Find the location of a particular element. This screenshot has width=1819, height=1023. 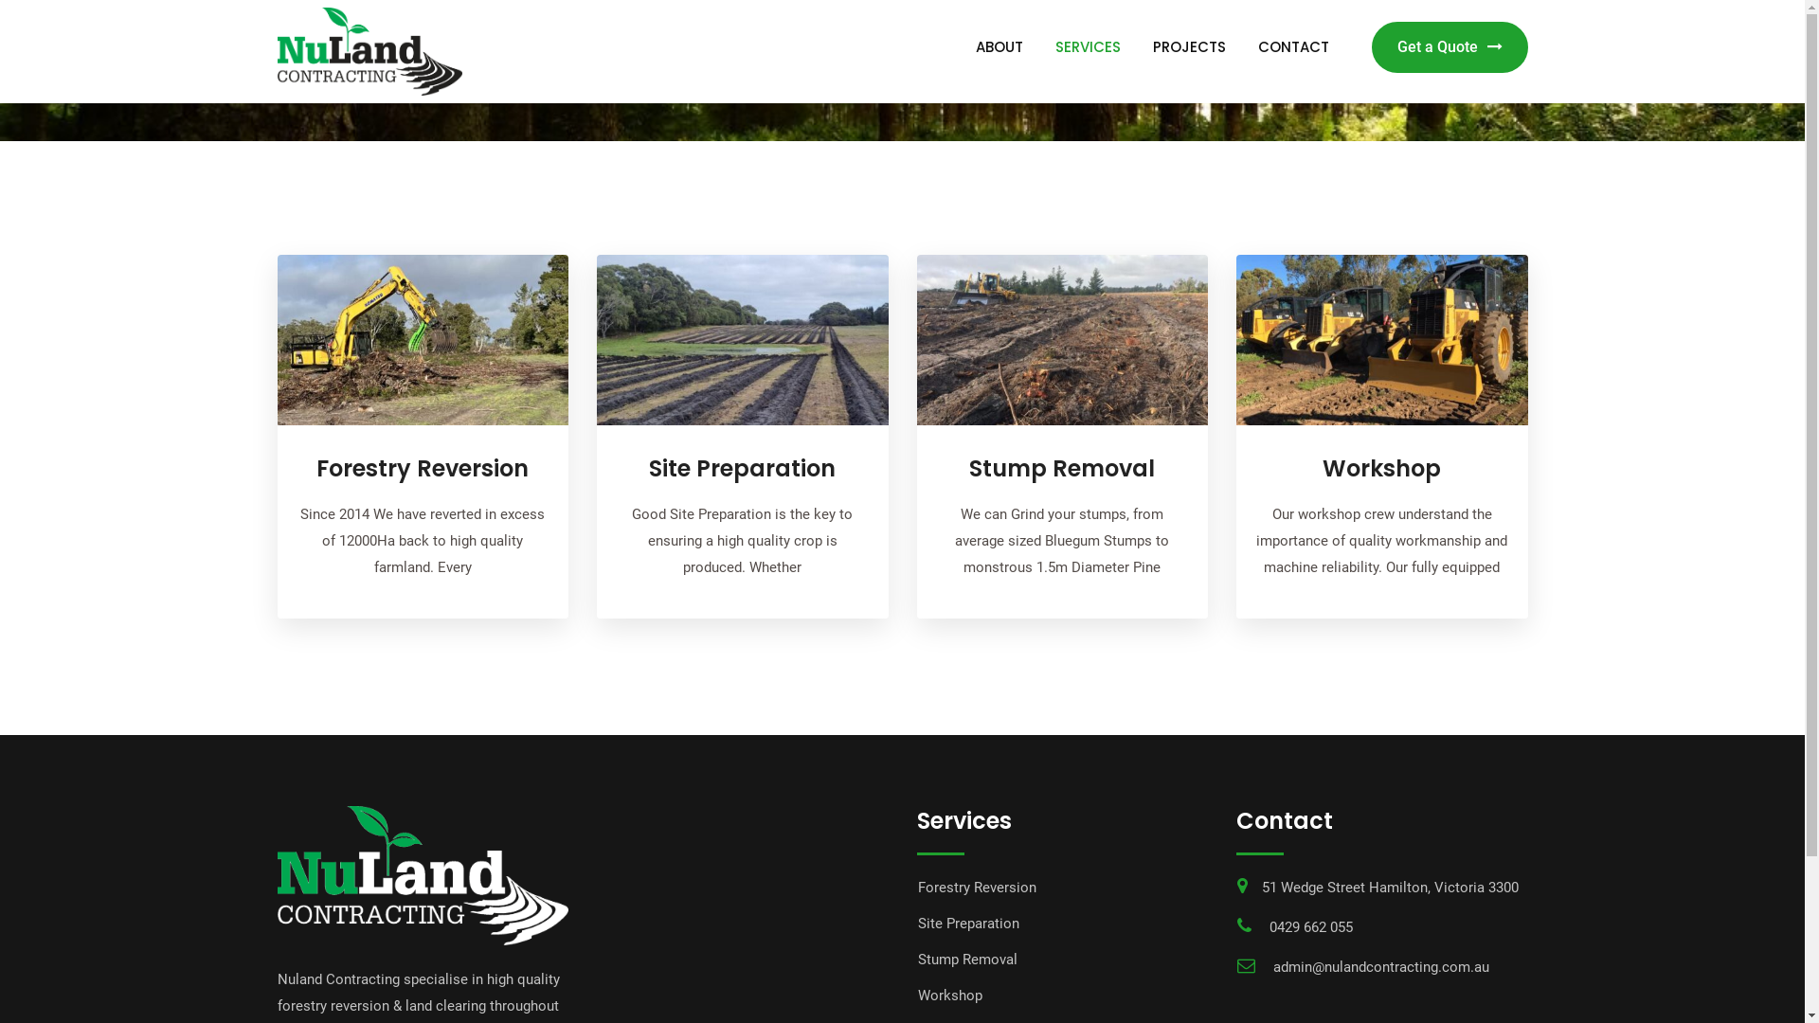

Get a Quote is located at coordinates (1450, 47).